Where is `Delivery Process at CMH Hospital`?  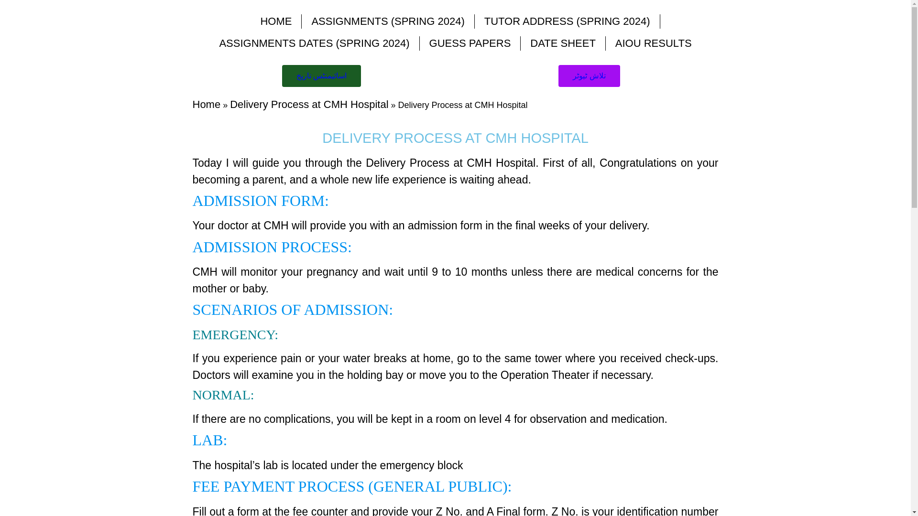
Delivery Process at CMH Hospital is located at coordinates (309, 104).